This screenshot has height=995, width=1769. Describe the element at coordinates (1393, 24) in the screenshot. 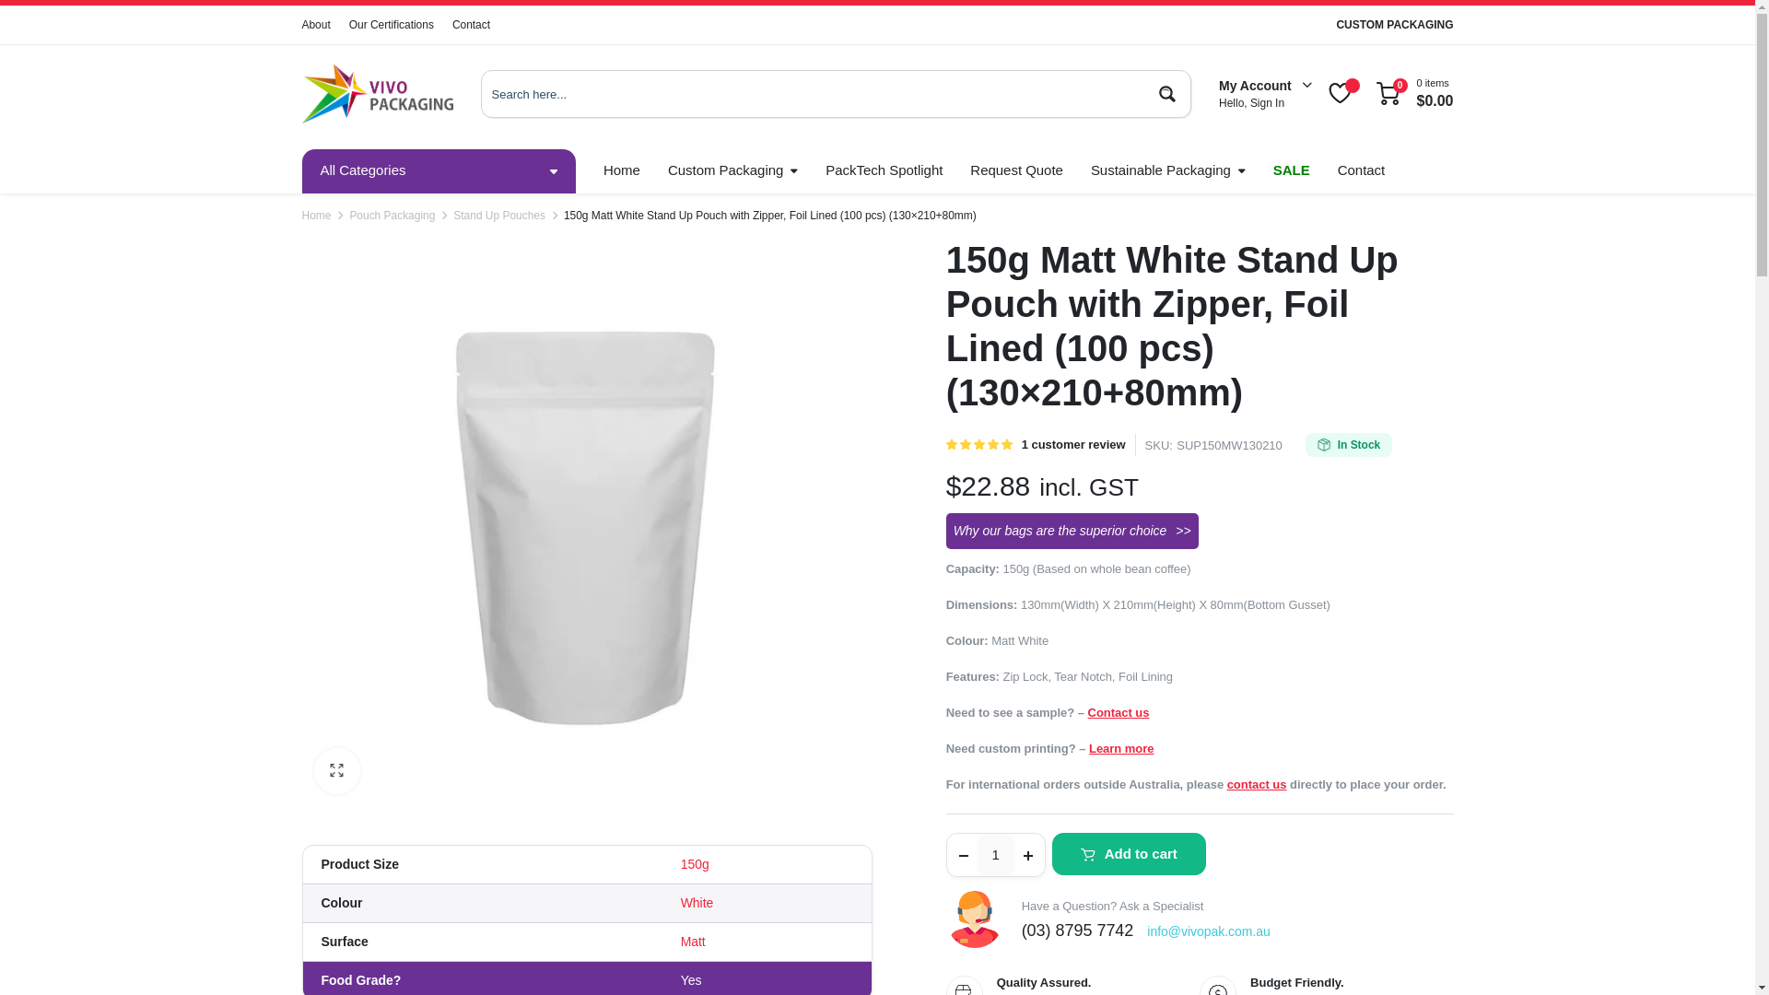

I see `CUSTOM PACKAGING` at that location.